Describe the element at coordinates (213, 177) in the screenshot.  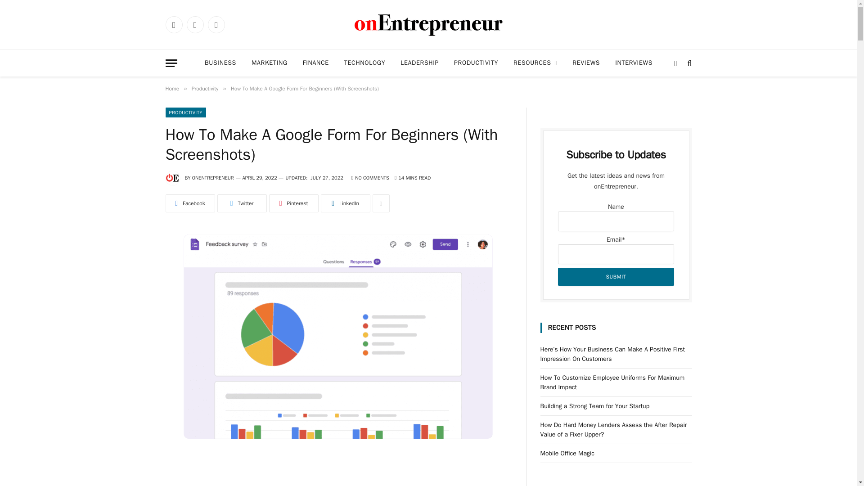
I see `Posts by onEntrepreneur` at that location.